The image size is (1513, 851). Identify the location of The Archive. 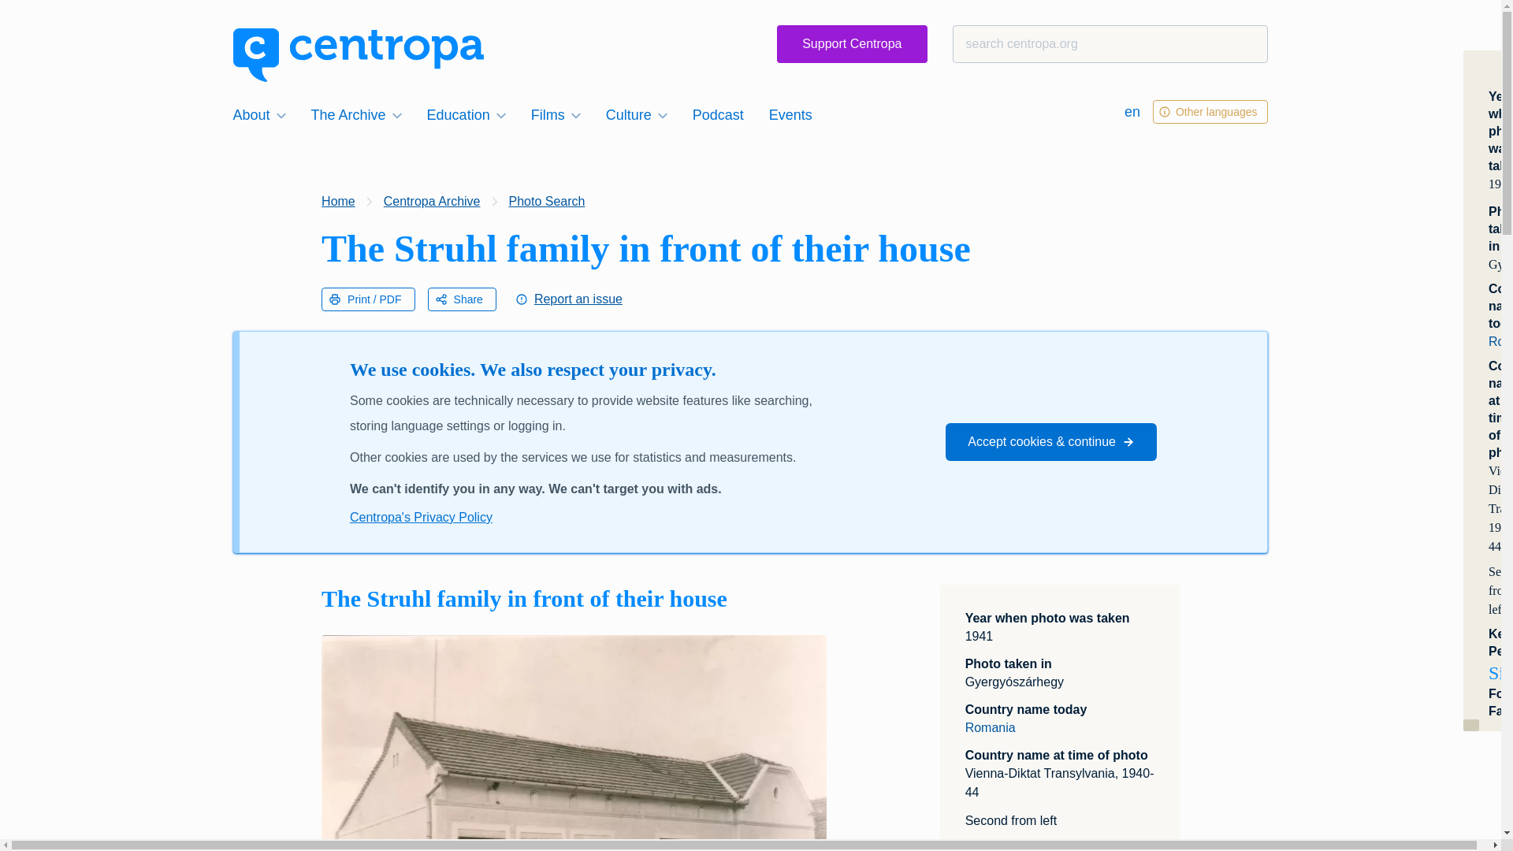
(356, 114).